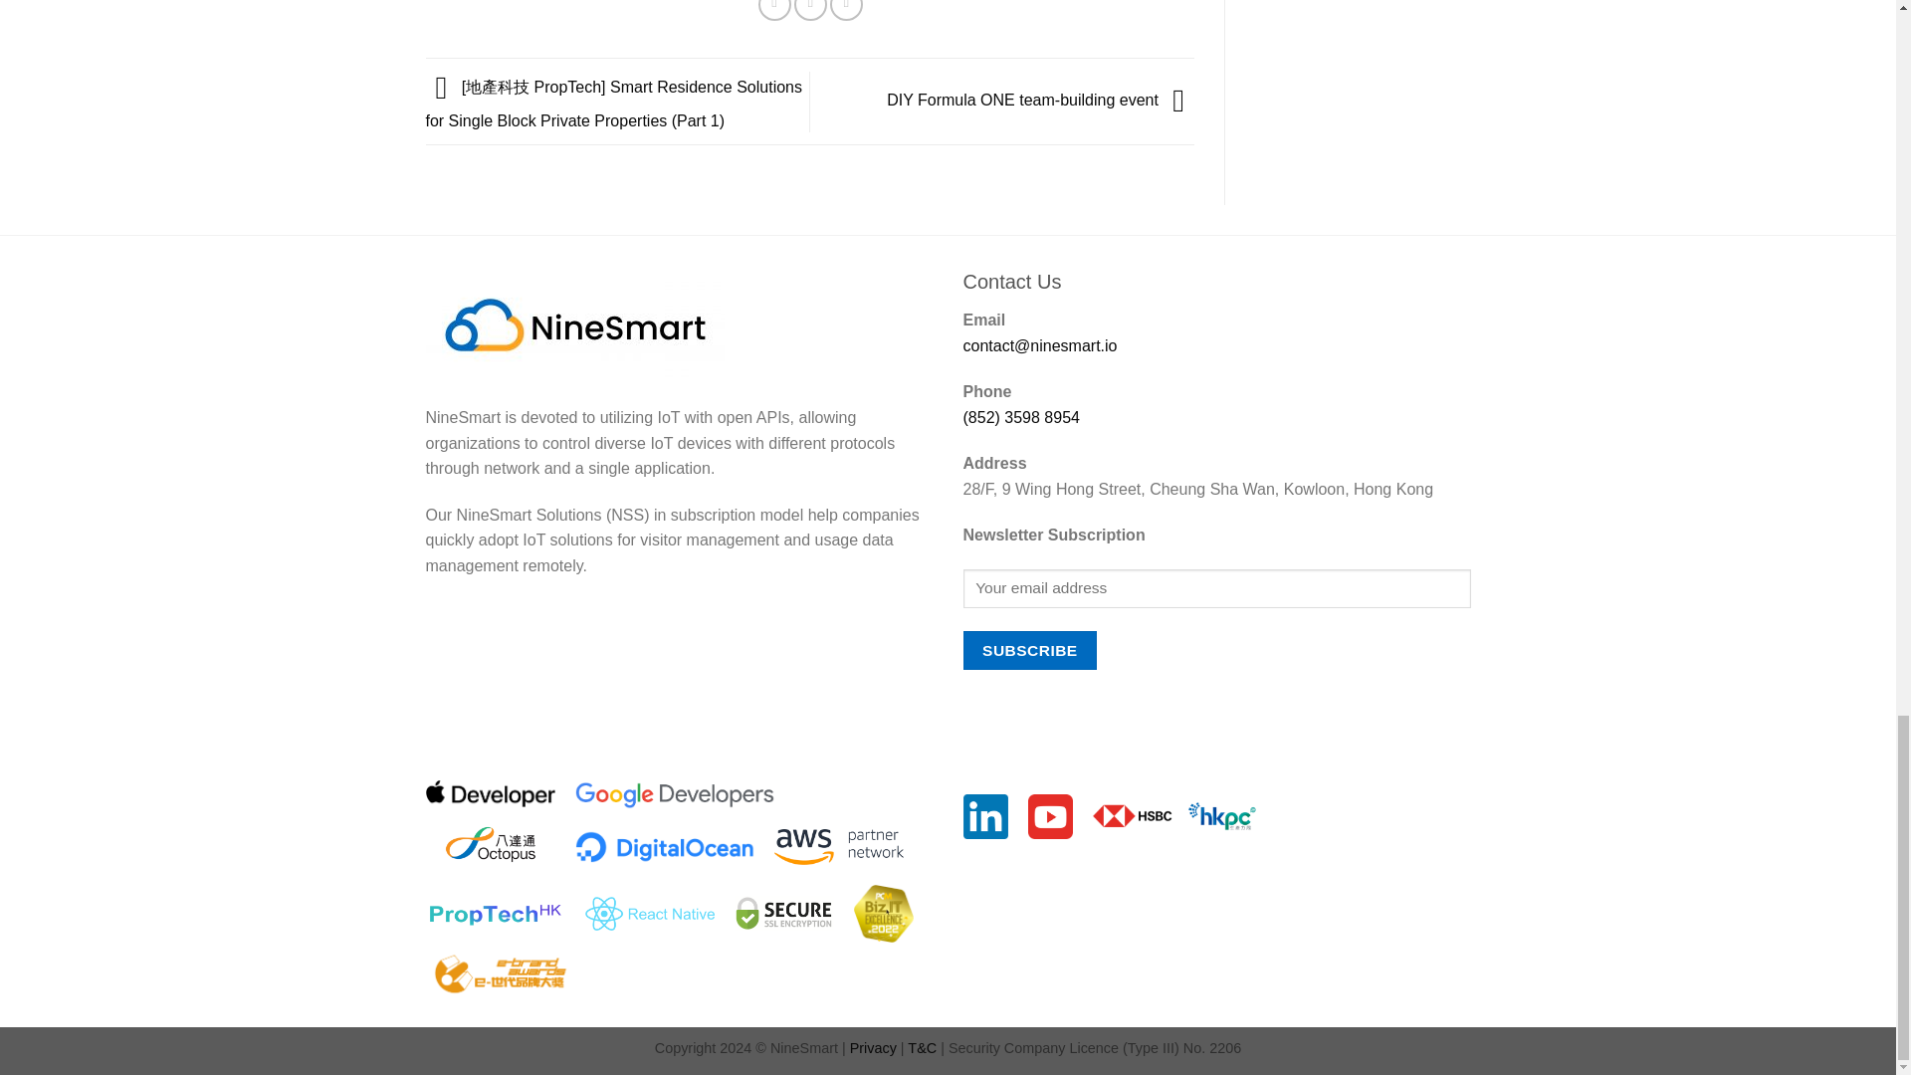  Describe the element at coordinates (846, 10) in the screenshot. I see `Share on LinkedIn` at that location.